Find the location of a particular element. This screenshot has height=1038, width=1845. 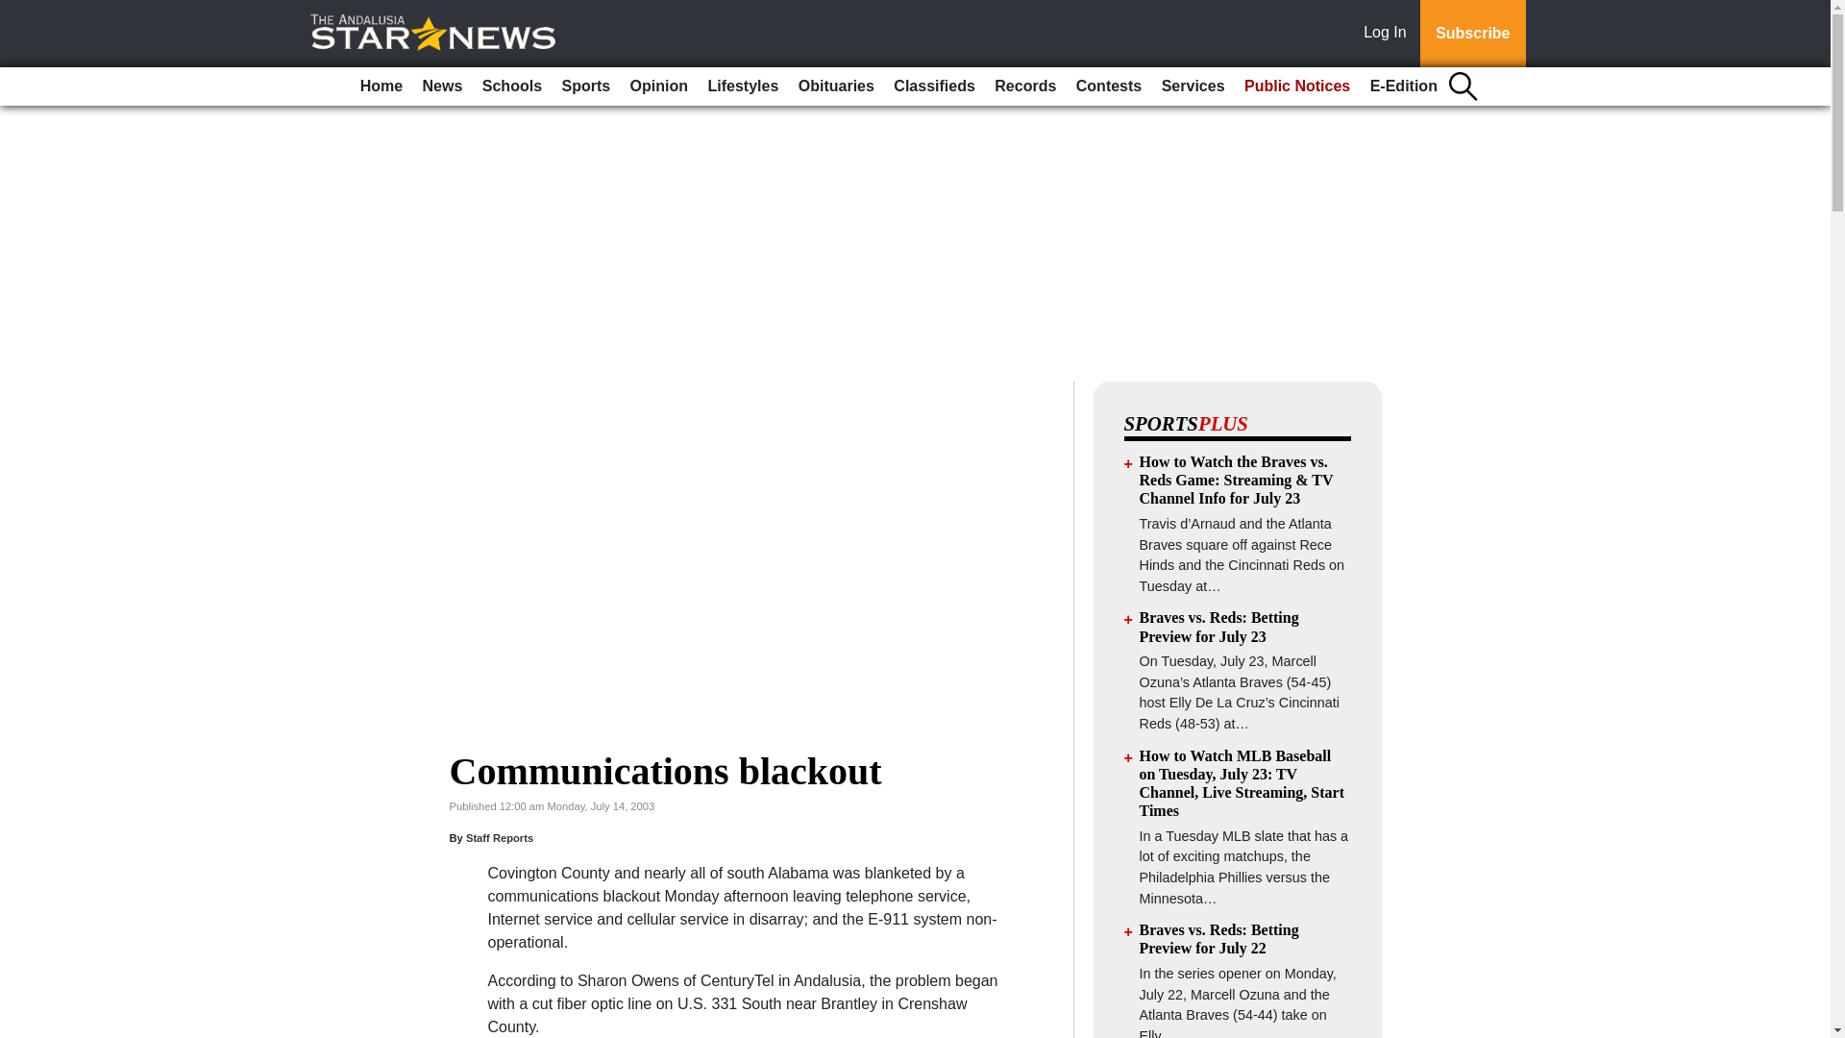

Public Notices is located at coordinates (1297, 86).